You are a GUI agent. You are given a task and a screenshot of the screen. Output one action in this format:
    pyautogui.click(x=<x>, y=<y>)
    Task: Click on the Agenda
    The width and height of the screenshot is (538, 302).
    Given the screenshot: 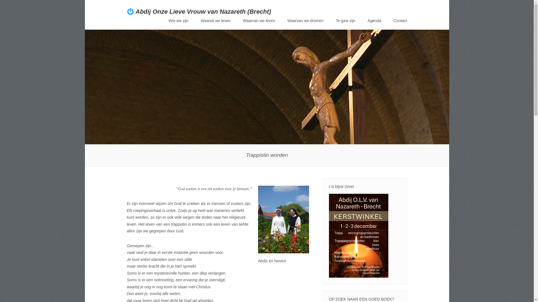 What is the action you would take?
    pyautogui.click(x=374, y=21)
    